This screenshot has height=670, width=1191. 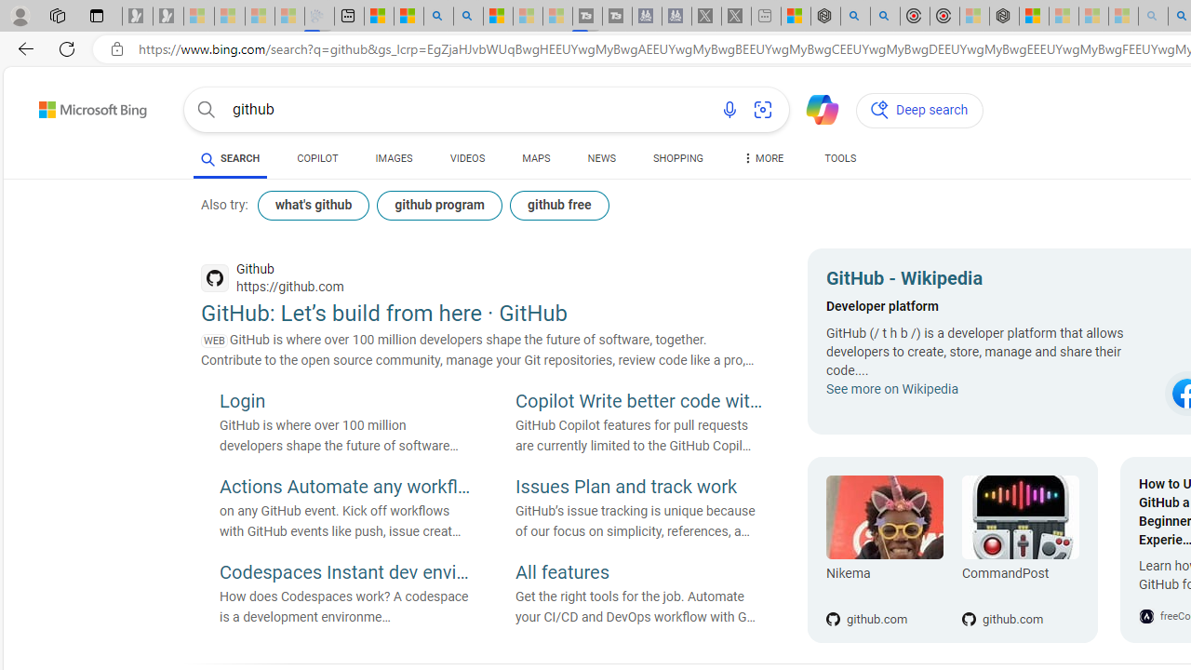 I want to click on TOOLS, so click(x=841, y=158).